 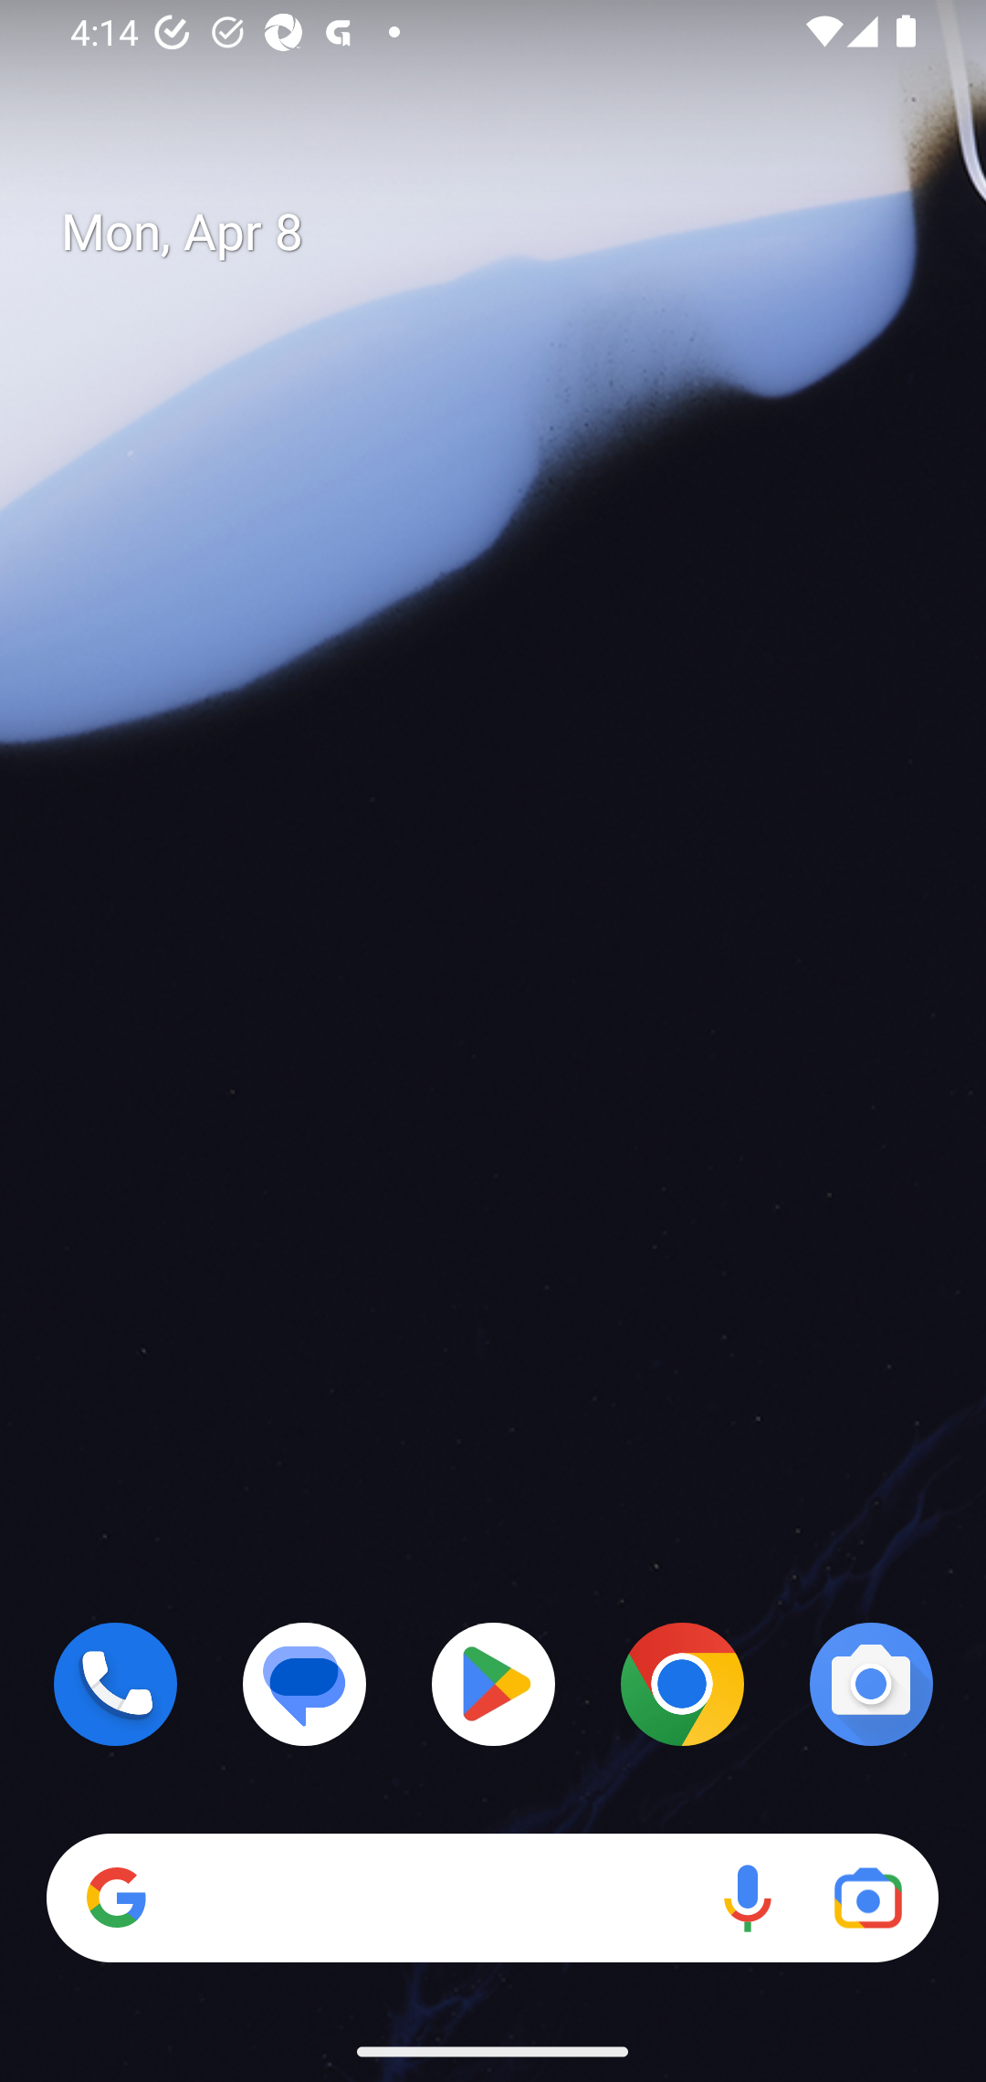 I want to click on Phone, so click(x=115, y=1684).